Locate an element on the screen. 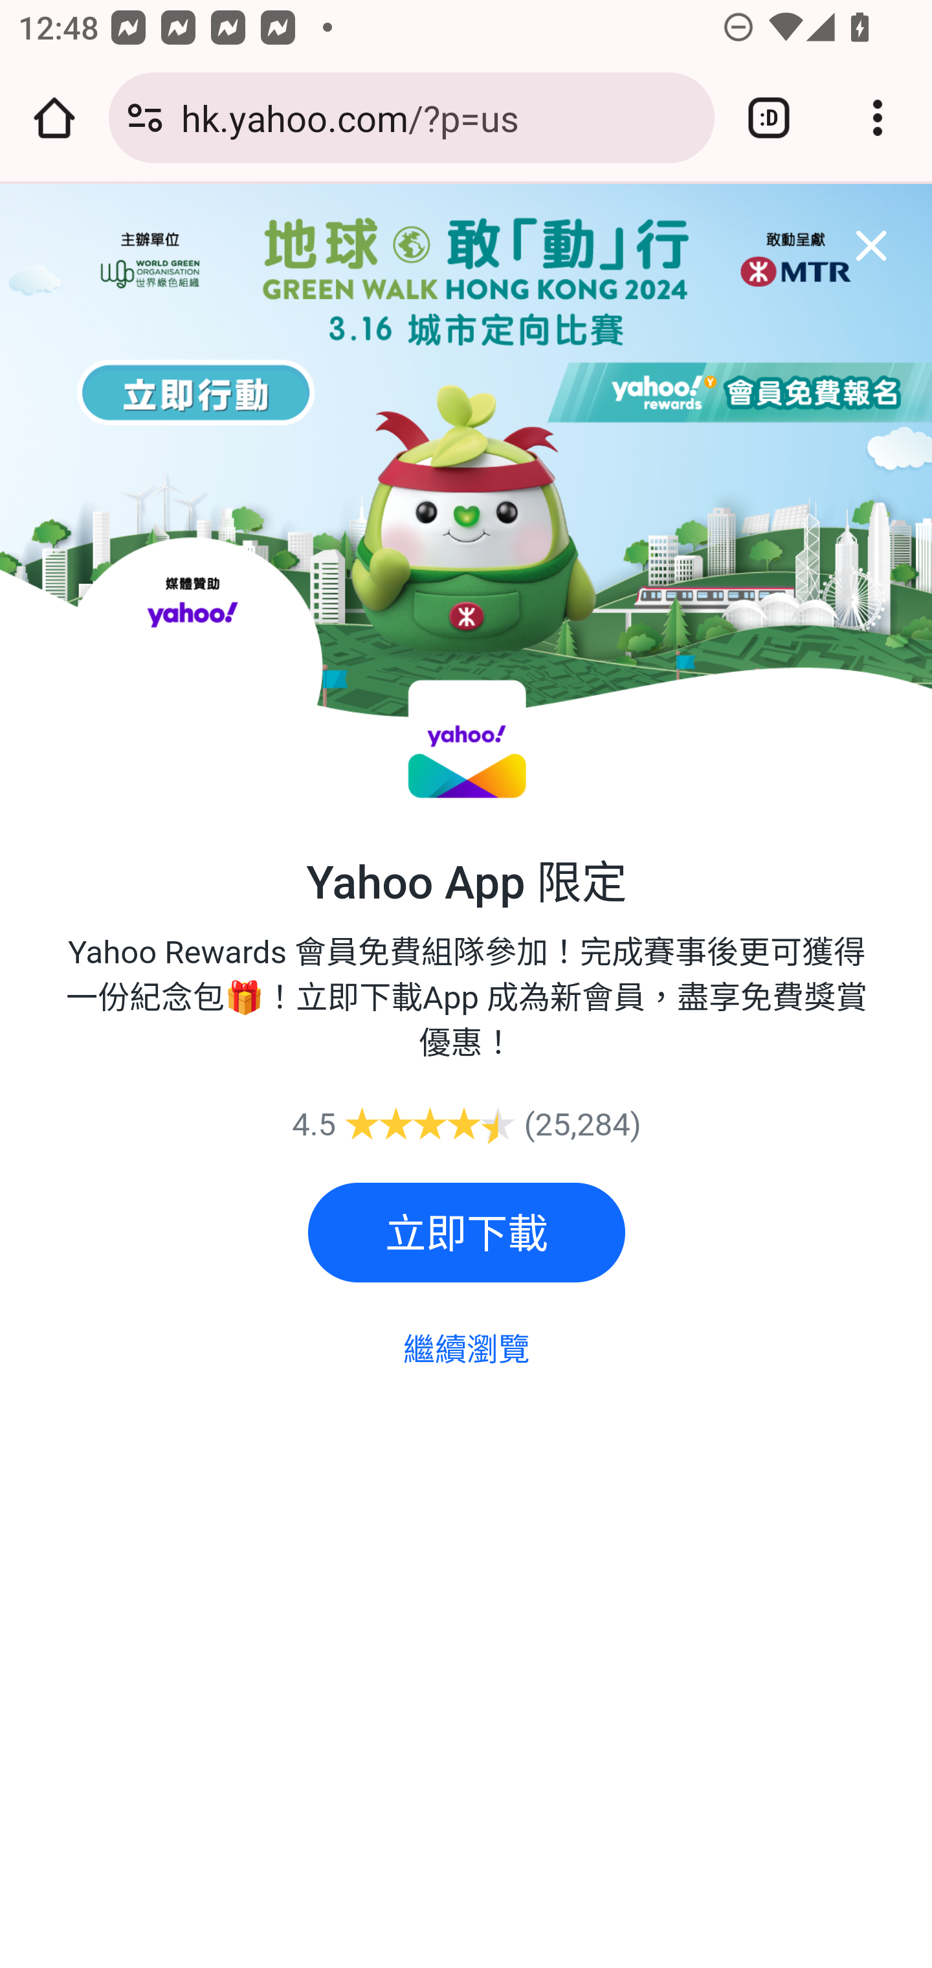 The height and width of the screenshot is (1968, 932). hk.yahoo.com/?p=us is located at coordinates (438, 117).